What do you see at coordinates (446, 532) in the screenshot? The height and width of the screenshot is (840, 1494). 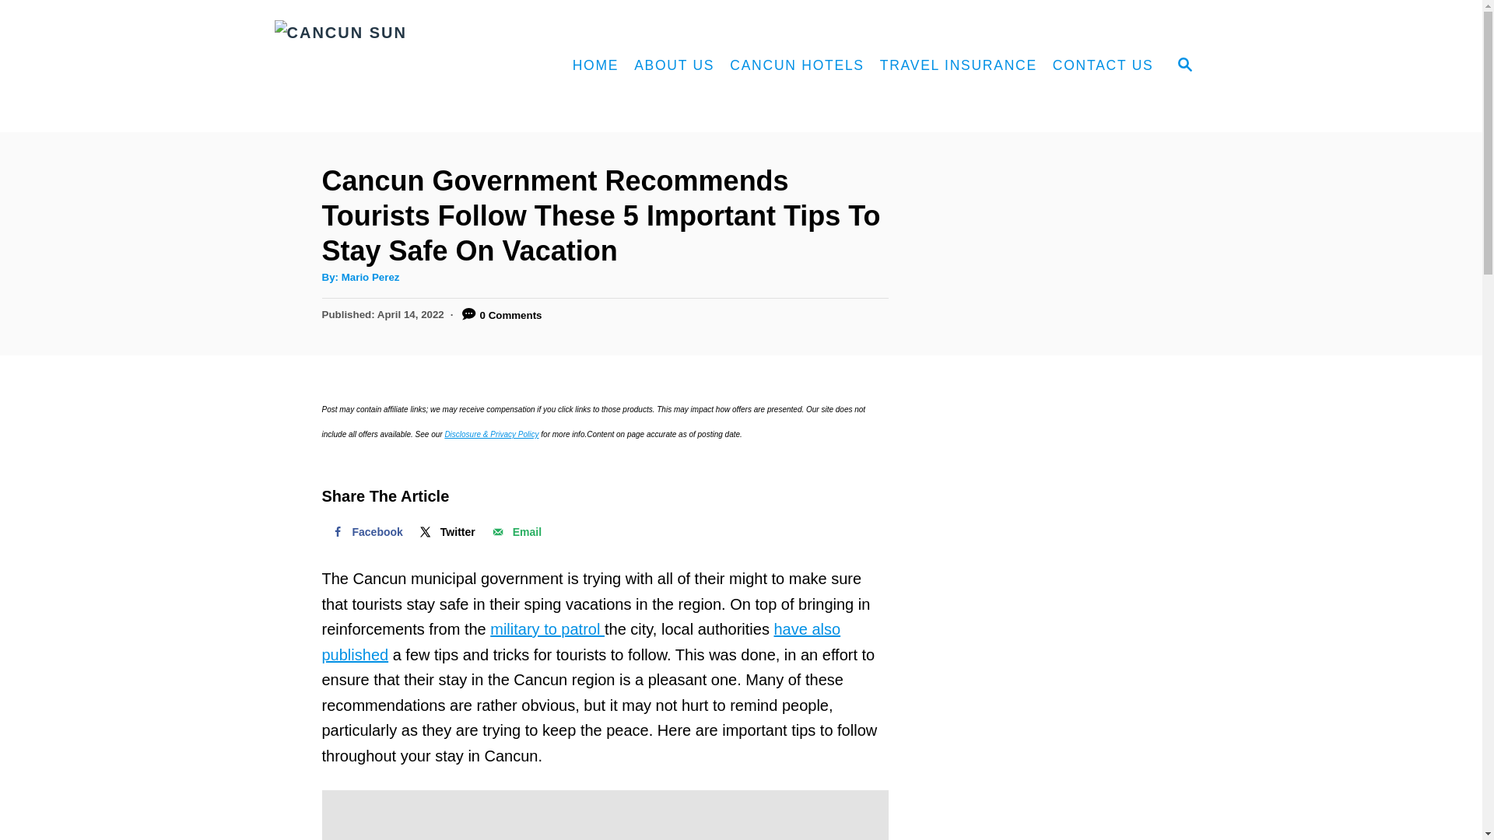 I see `Twitter` at bounding box center [446, 532].